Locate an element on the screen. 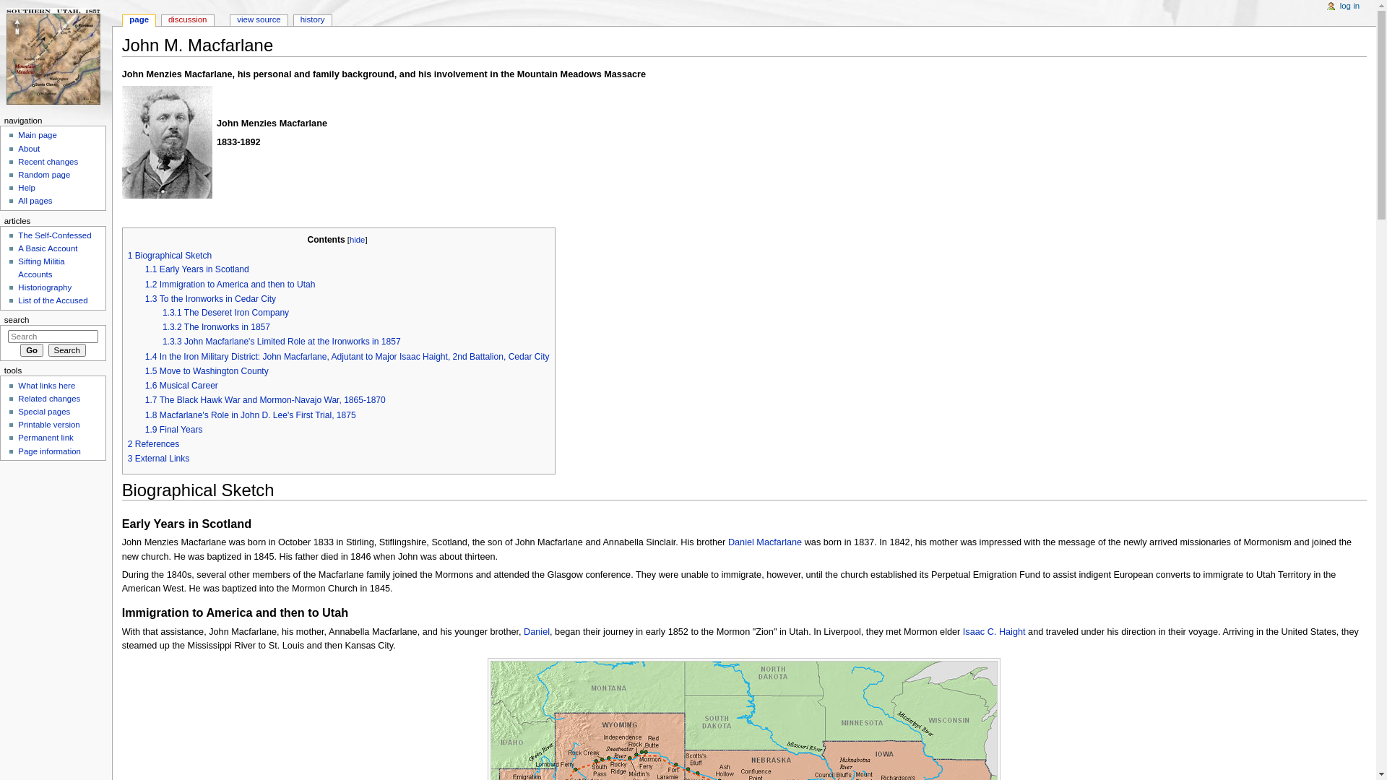 This screenshot has height=780, width=1387. Page information is located at coordinates (49, 451).